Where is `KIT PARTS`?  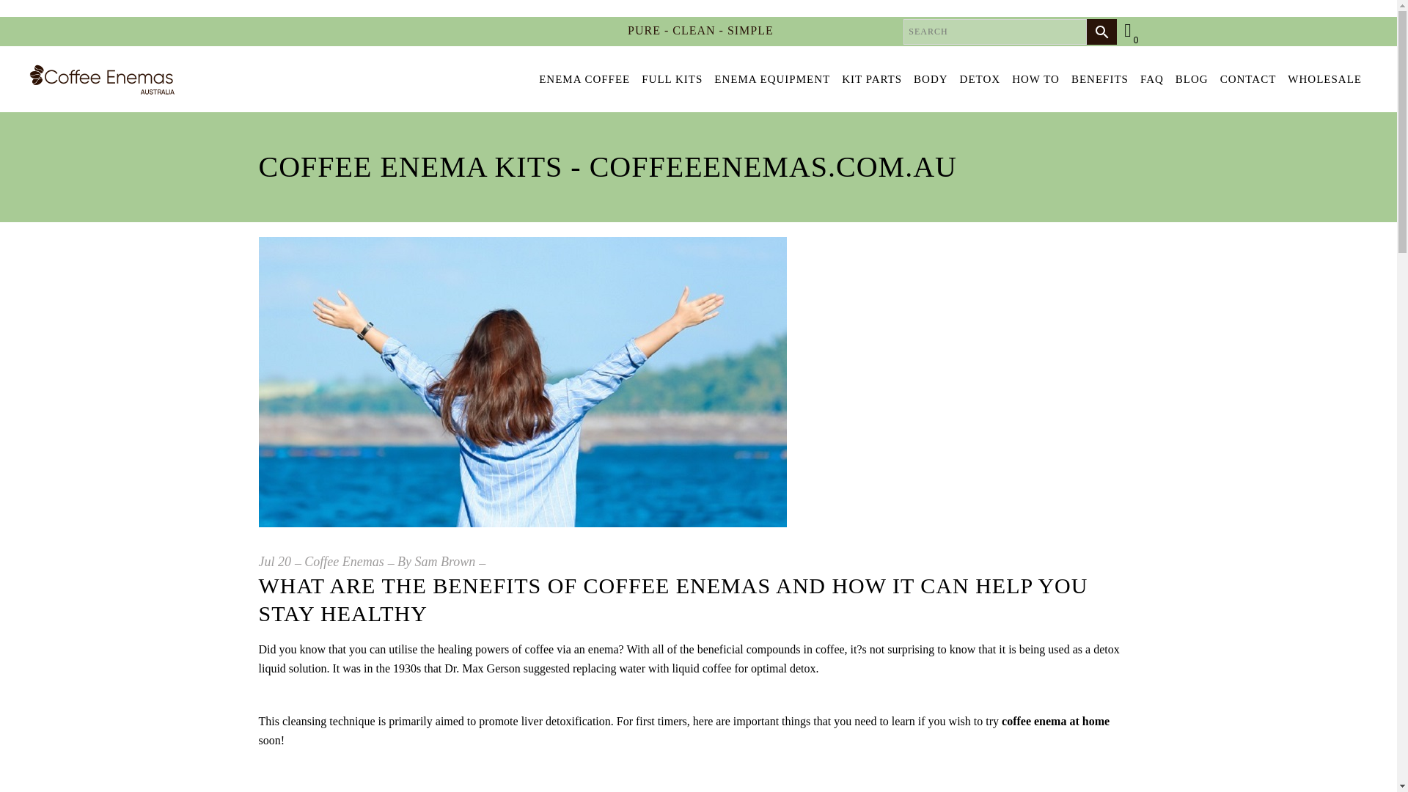
KIT PARTS is located at coordinates (872, 79).